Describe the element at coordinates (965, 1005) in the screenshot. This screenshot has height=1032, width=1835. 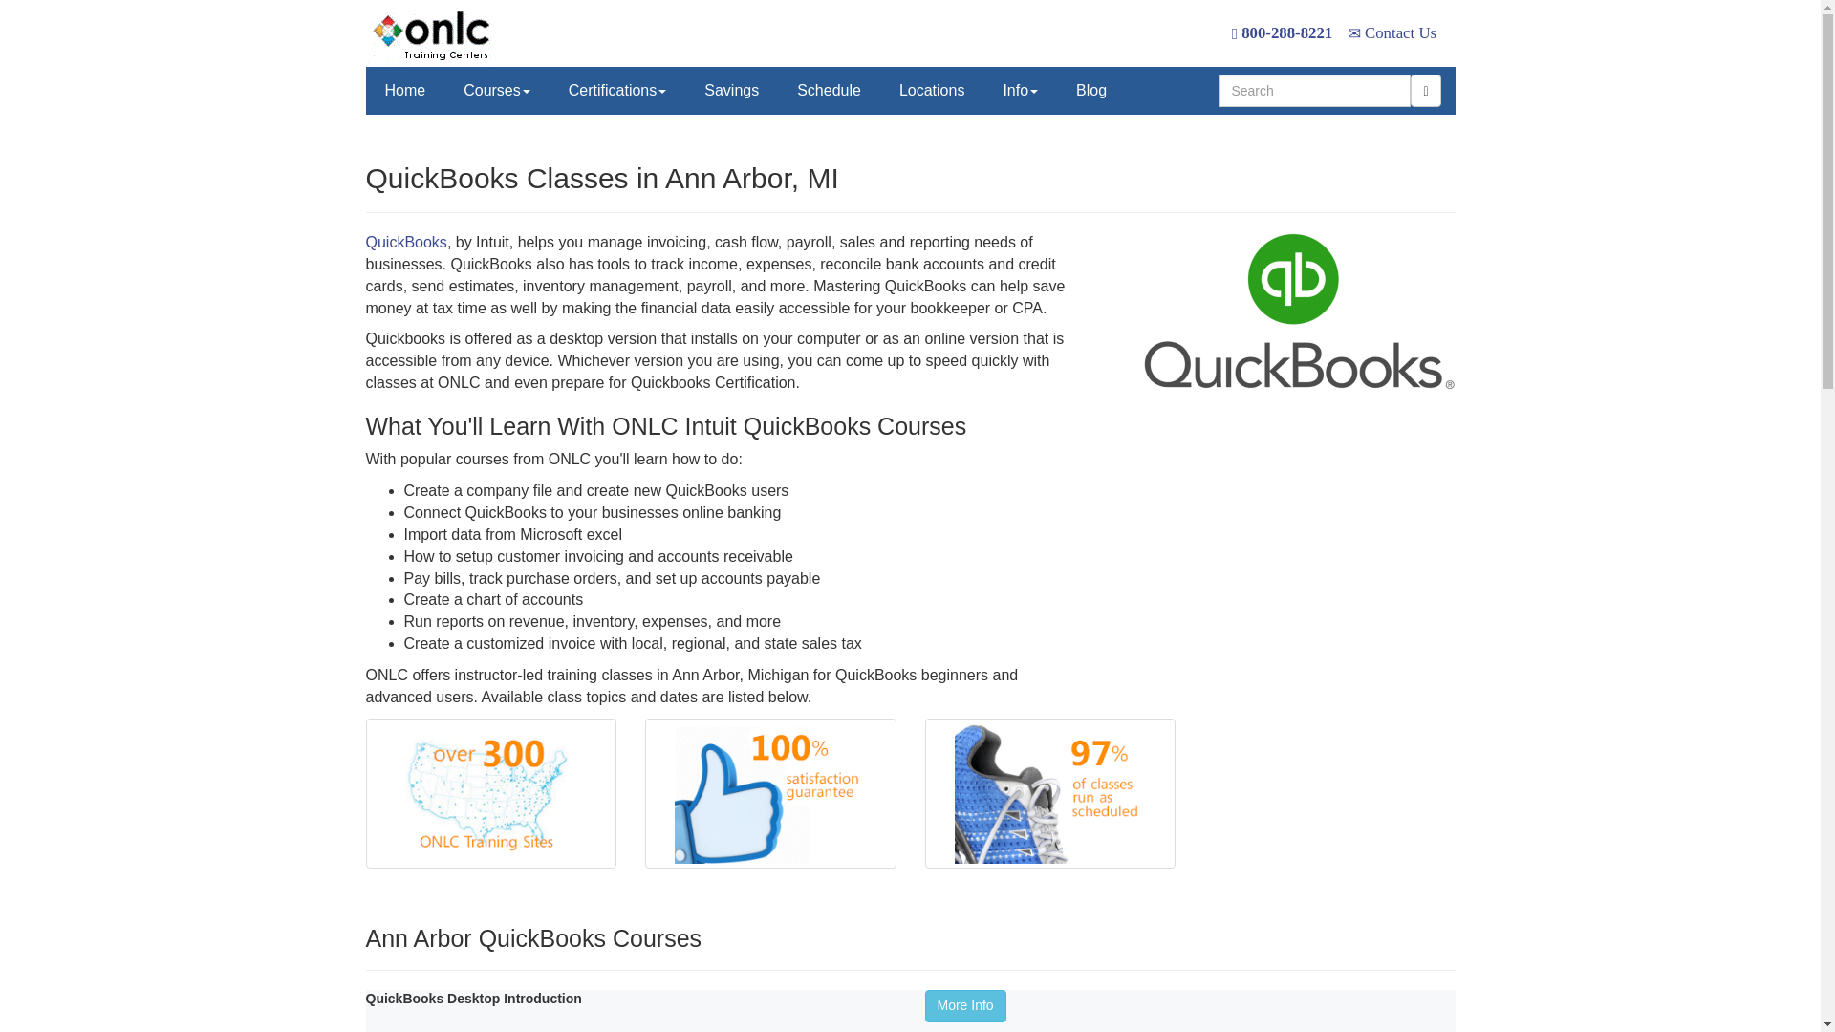
I see `View outline, dates and pricing` at that location.